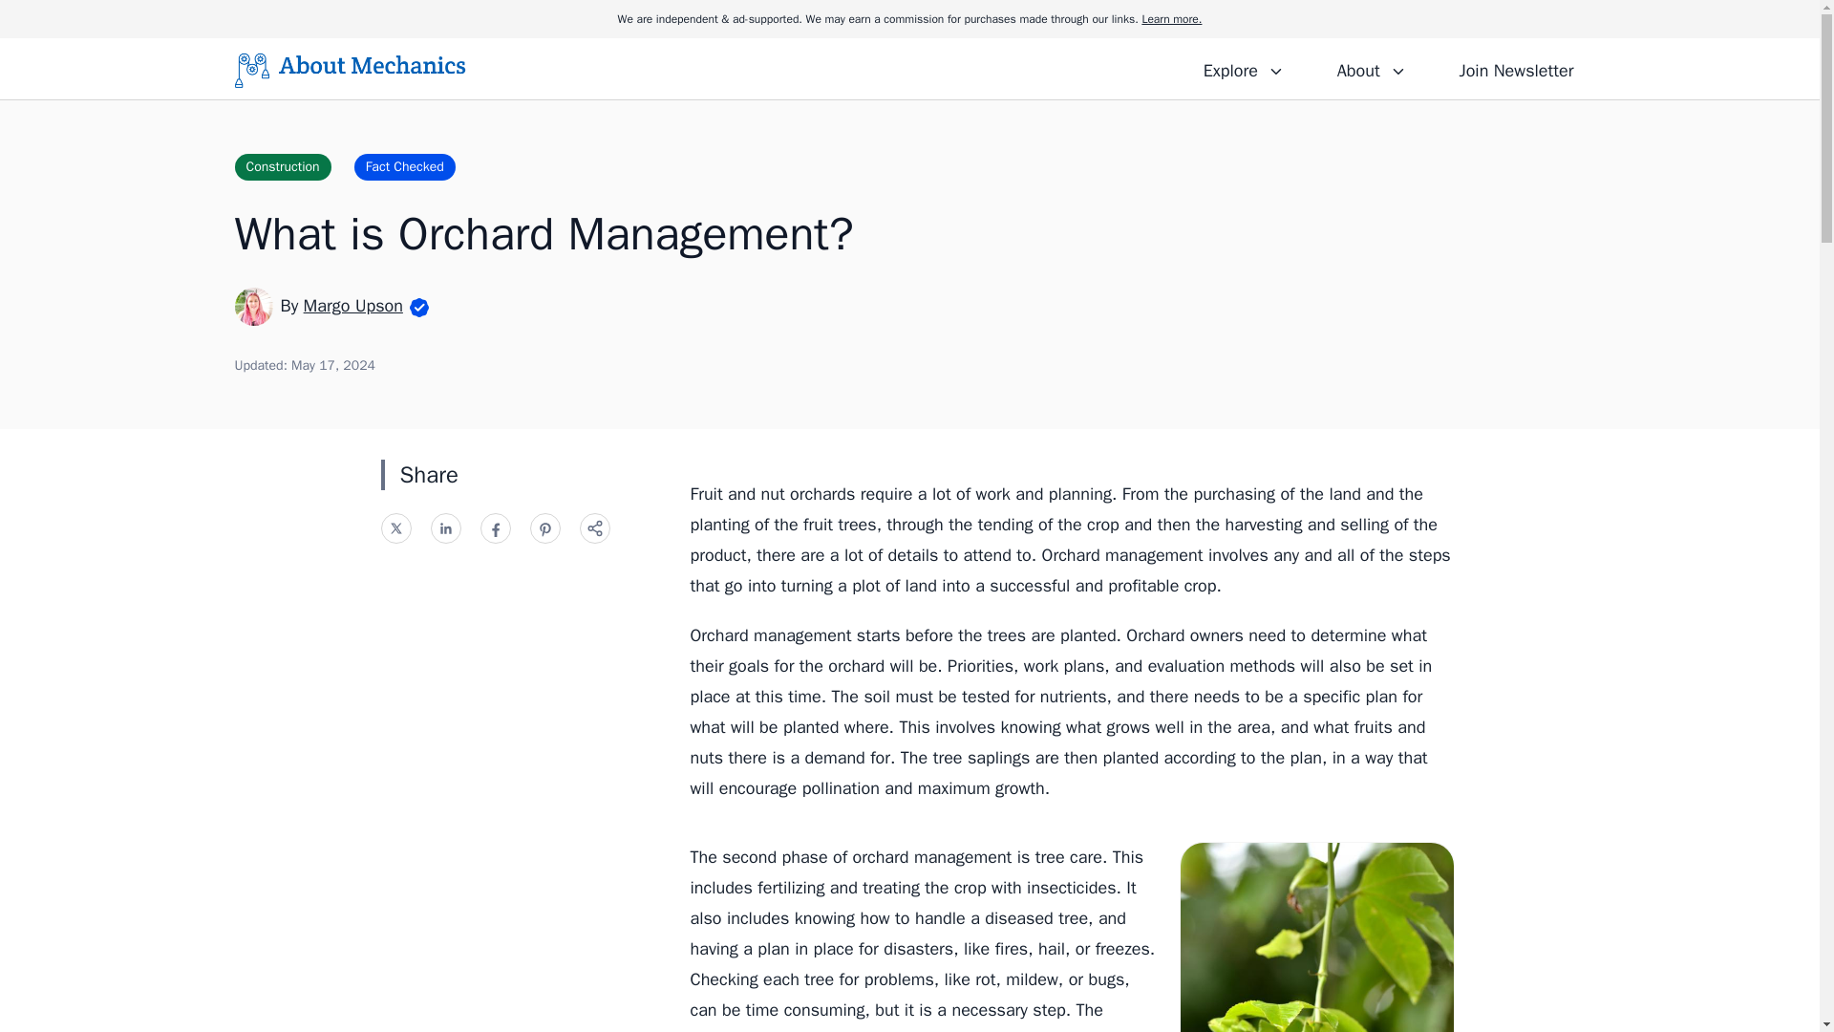 The width and height of the screenshot is (1834, 1032). Describe the element at coordinates (1515, 68) in the screenshot. I see `Join Newsletter` at that location.